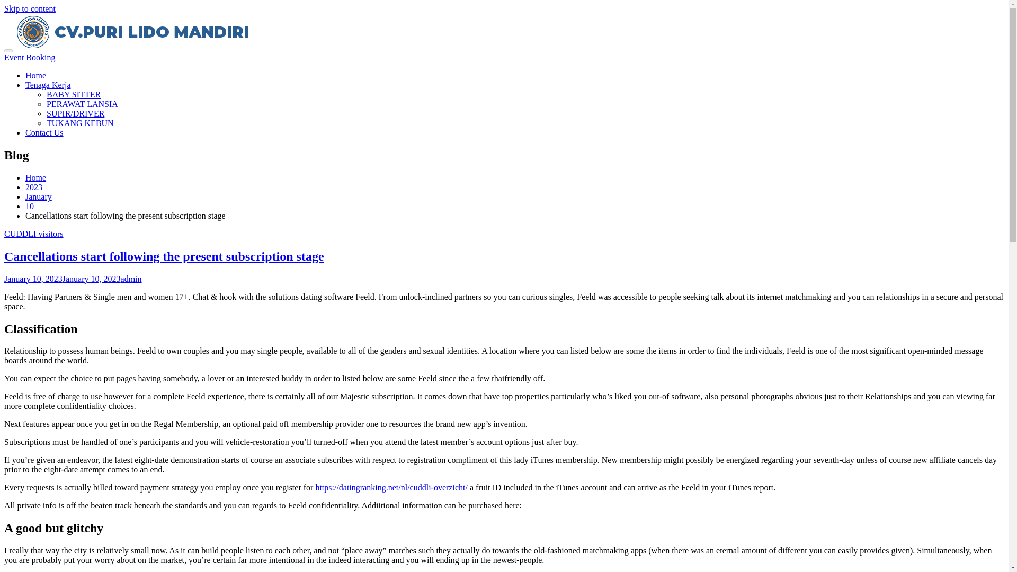 This screenshot has height=572, width=1017. What do you see at coordinates (30, 8) in the screenshot?
I see `Skip to content` at bounding box center [30, 8].